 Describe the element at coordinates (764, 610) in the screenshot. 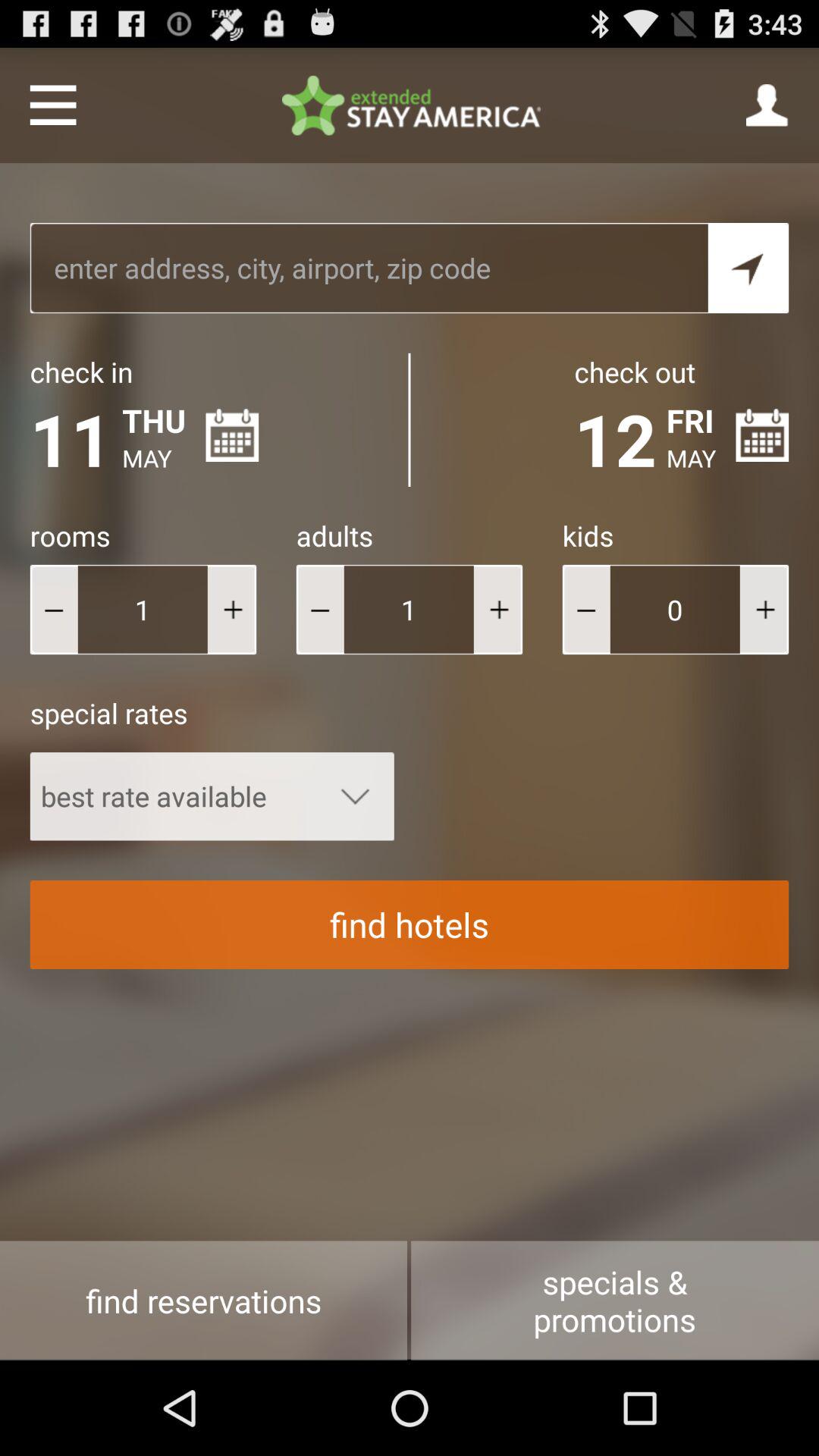

I see `increase number of children for stay` at that location.